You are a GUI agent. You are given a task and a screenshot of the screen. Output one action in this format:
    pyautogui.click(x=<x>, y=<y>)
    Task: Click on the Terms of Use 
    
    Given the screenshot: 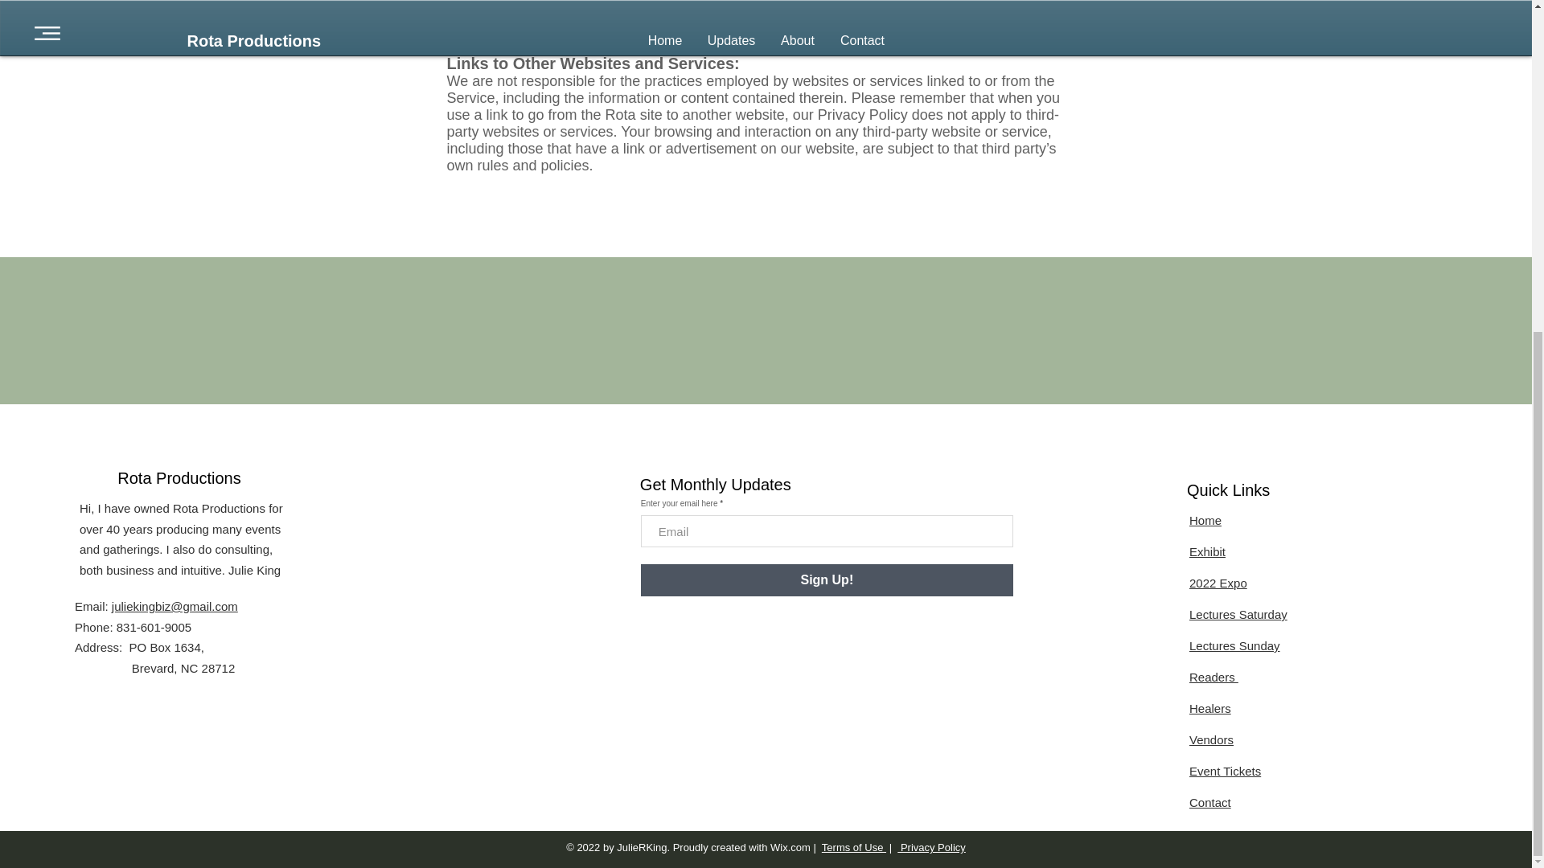 What is the action you would take?
    pyautogui.click(x=854, y=847)
    